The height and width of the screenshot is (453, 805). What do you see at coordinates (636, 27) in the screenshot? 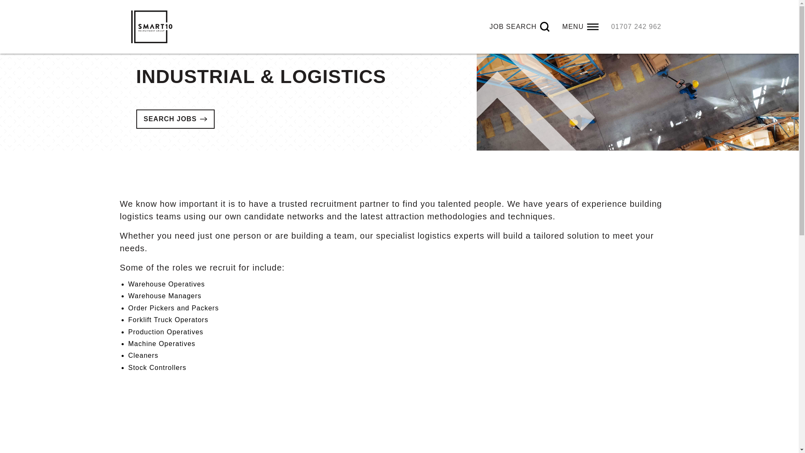
I see `01707 242 962` at bounding box center [636, 27].